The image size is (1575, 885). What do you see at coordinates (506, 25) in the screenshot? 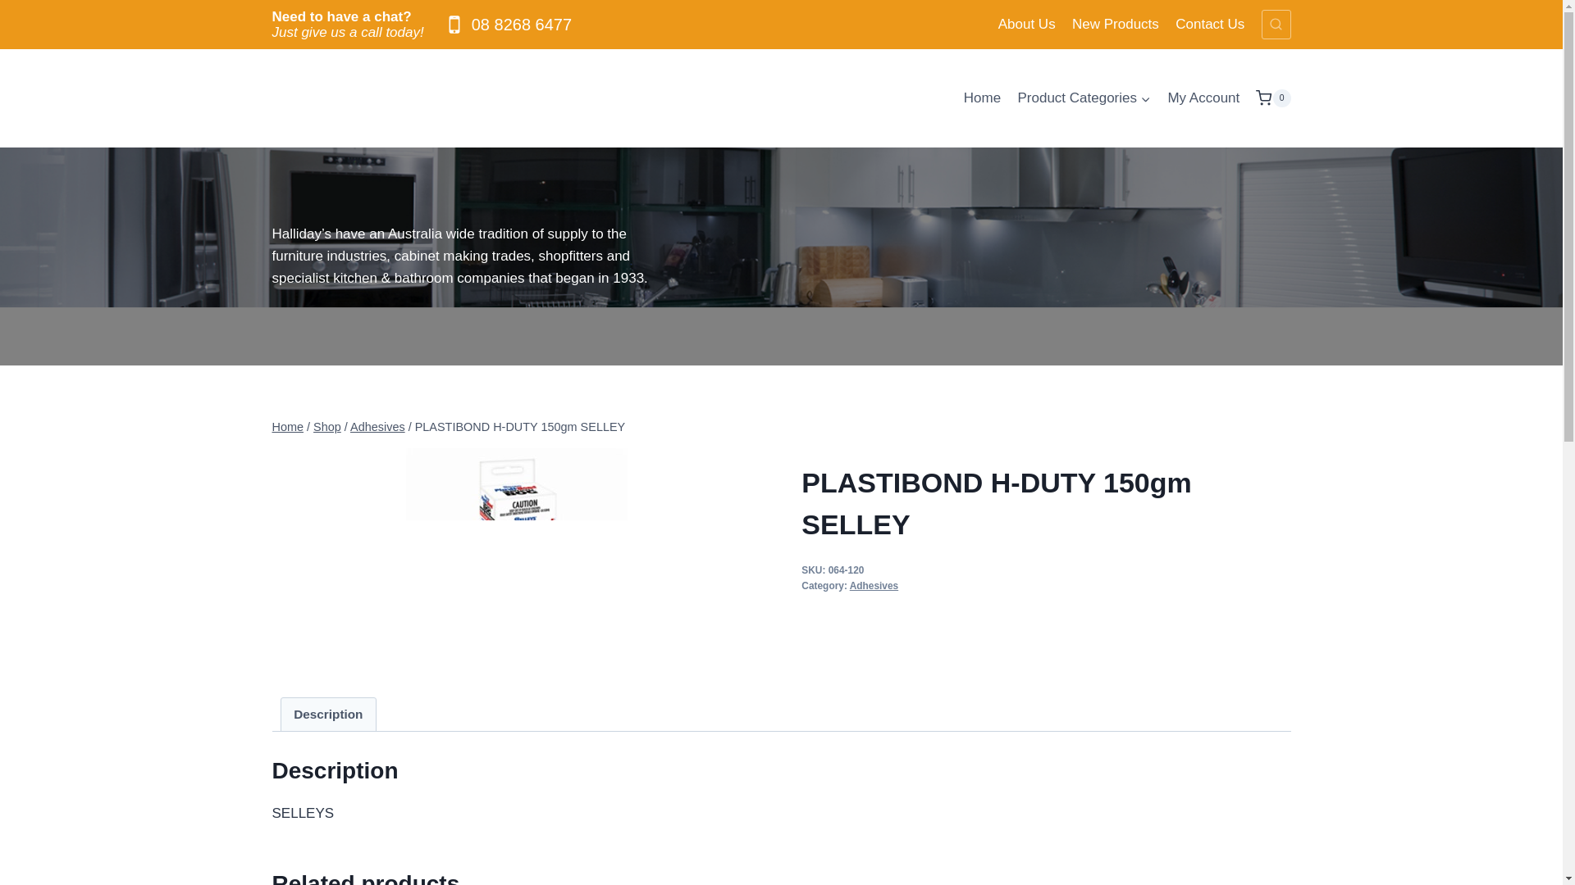
I see `08 8268 6477` at bounding box center [506, 25].